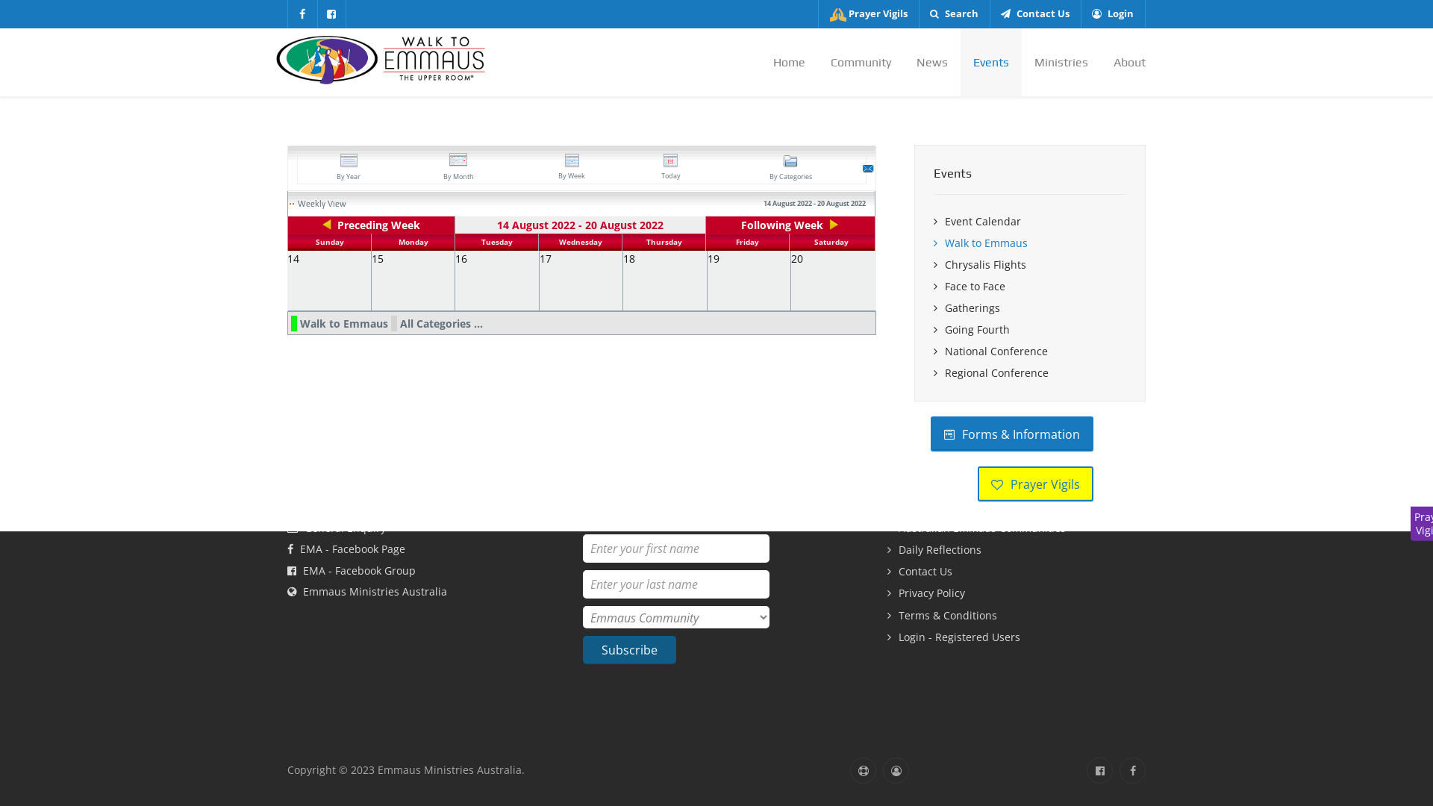  What do you see at coordinates (630, 650) in the screenshot?
I see `Subscribe` at bounding box center [630, 650].